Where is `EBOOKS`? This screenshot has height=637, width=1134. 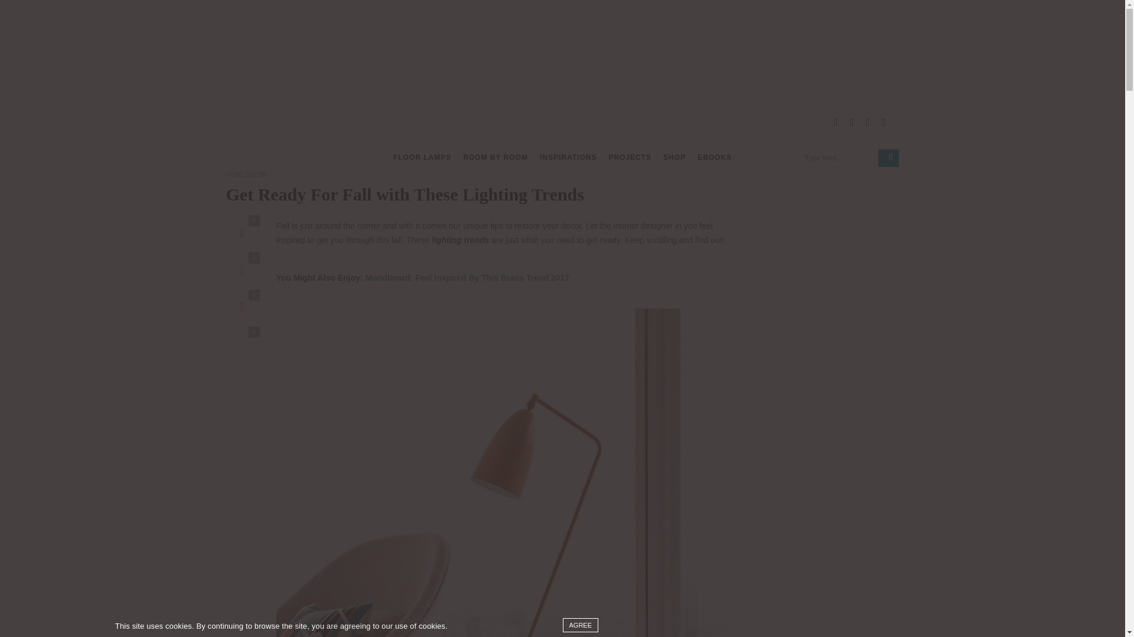 EBOOKS is located at coordinates (714, 157).